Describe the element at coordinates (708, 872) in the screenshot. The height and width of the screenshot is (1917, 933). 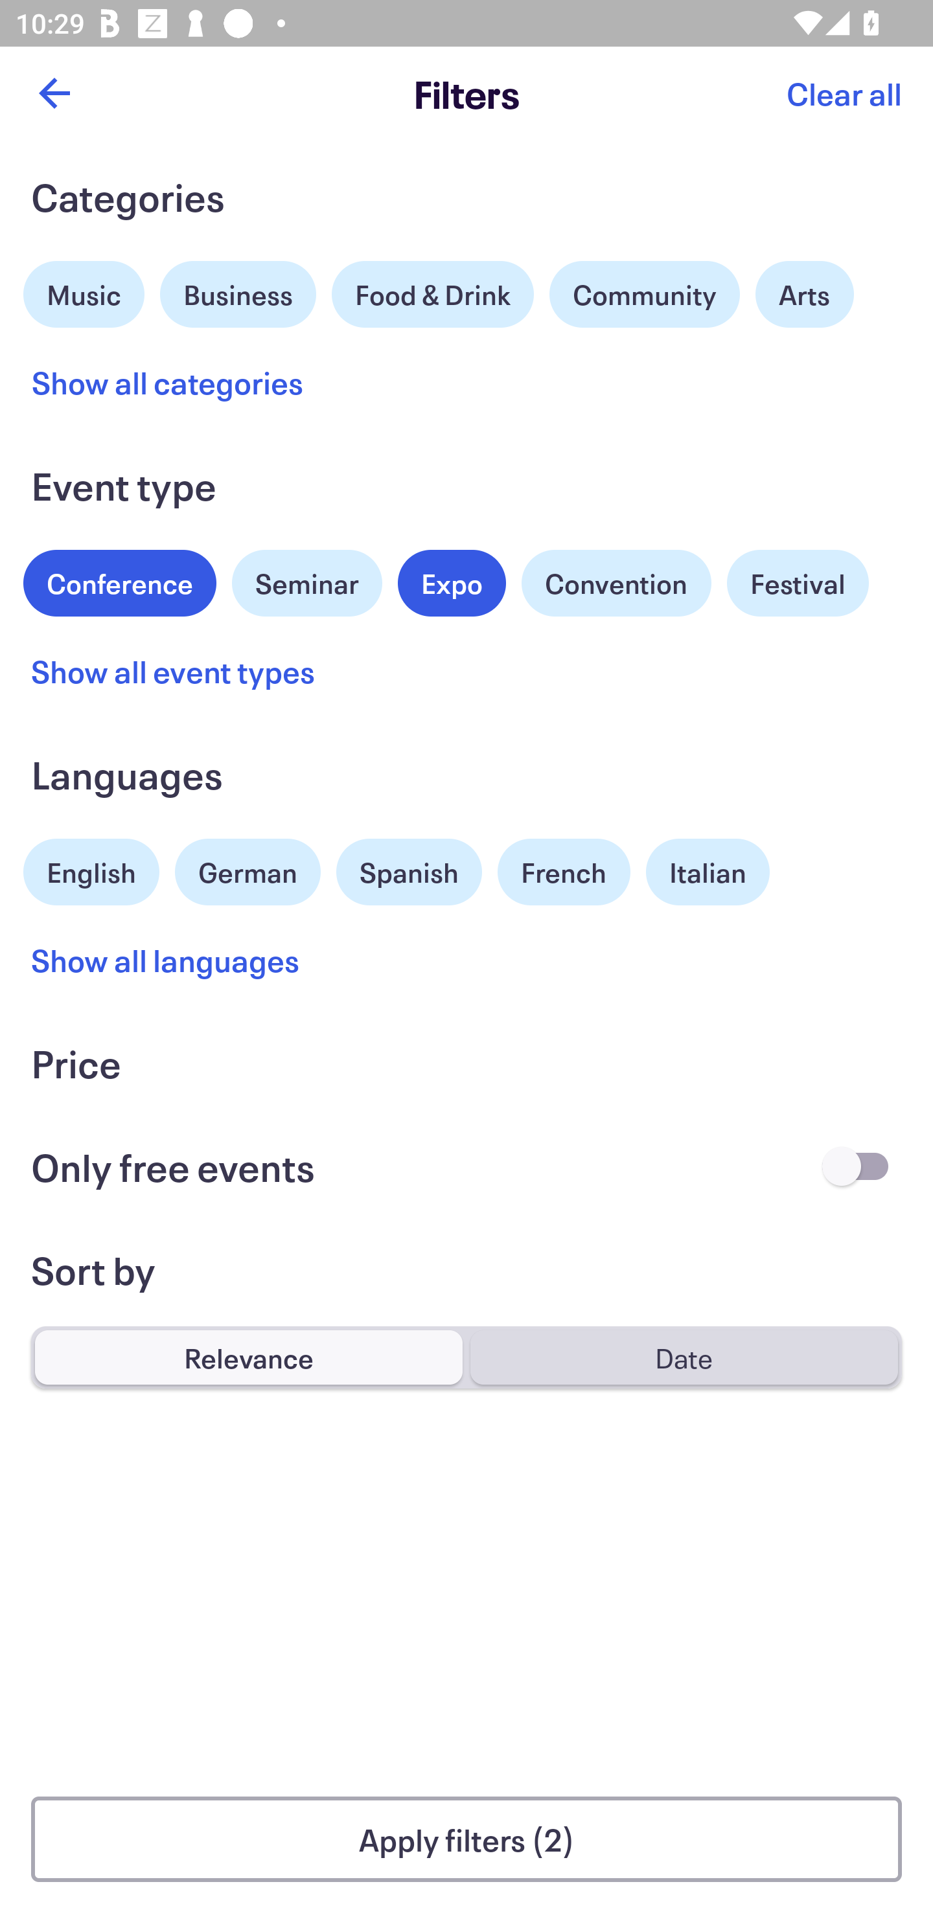
I see `Italian` at that location.